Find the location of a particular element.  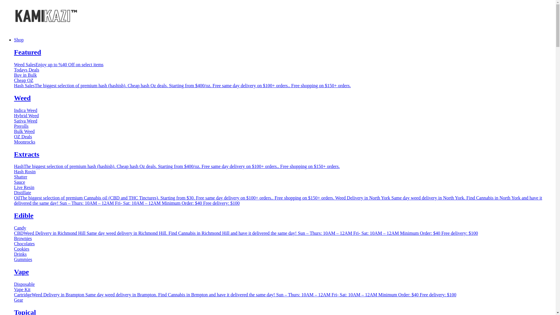

Distillate is located at coordinates (23, 192).